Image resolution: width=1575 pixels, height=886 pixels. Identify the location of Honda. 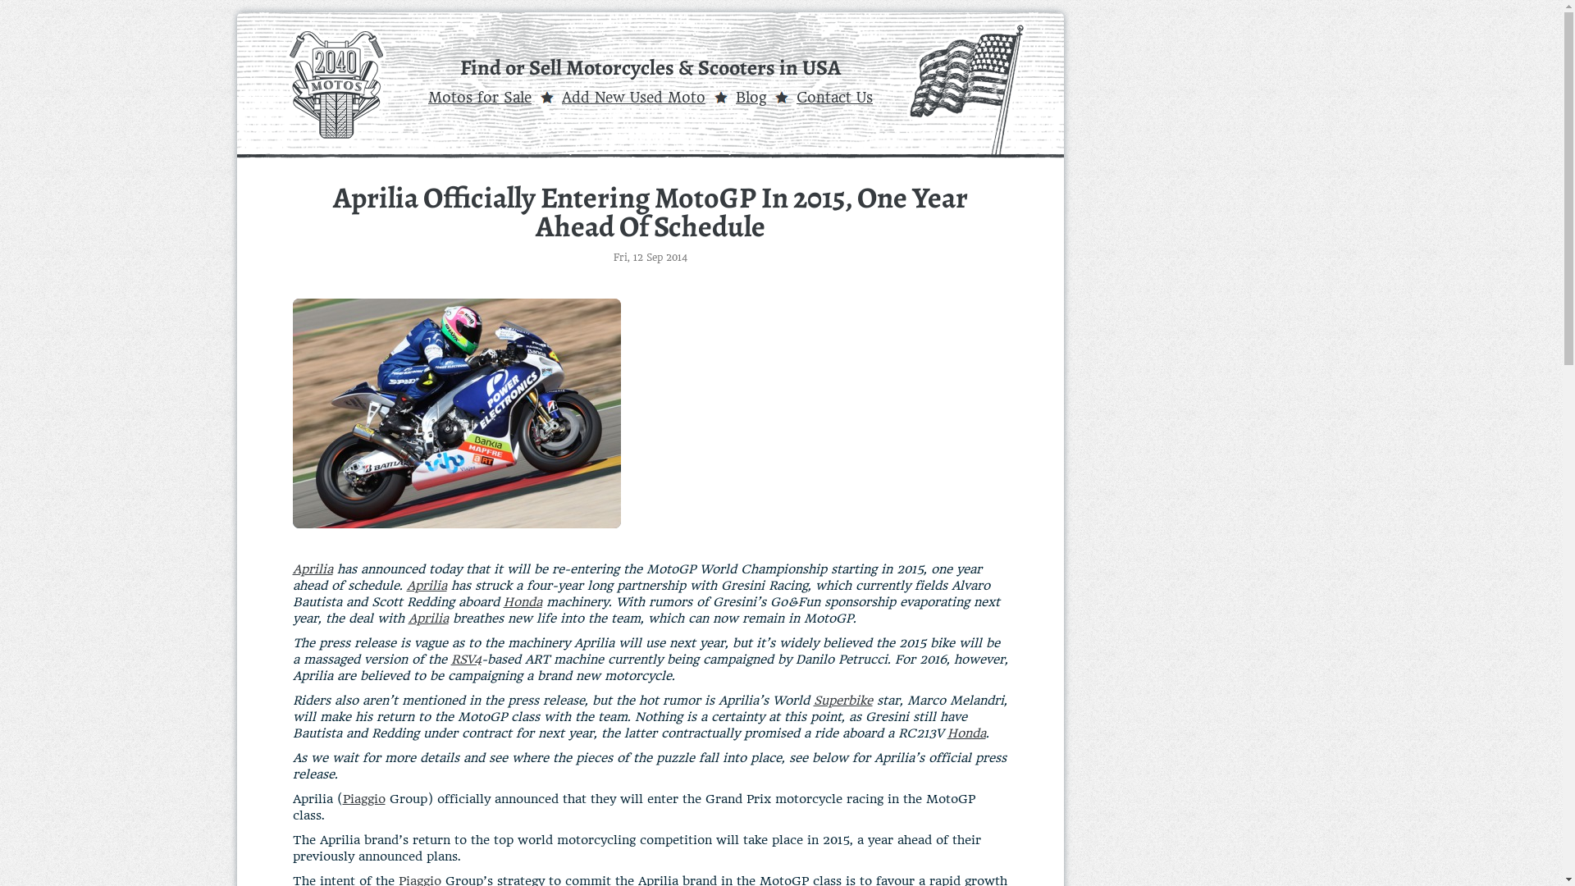
(523, 602).